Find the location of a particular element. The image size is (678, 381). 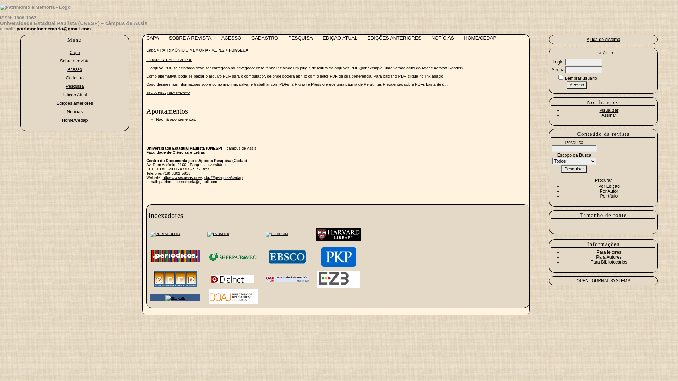

SOBRE A REVISTA is located at coordinates (190, 38).